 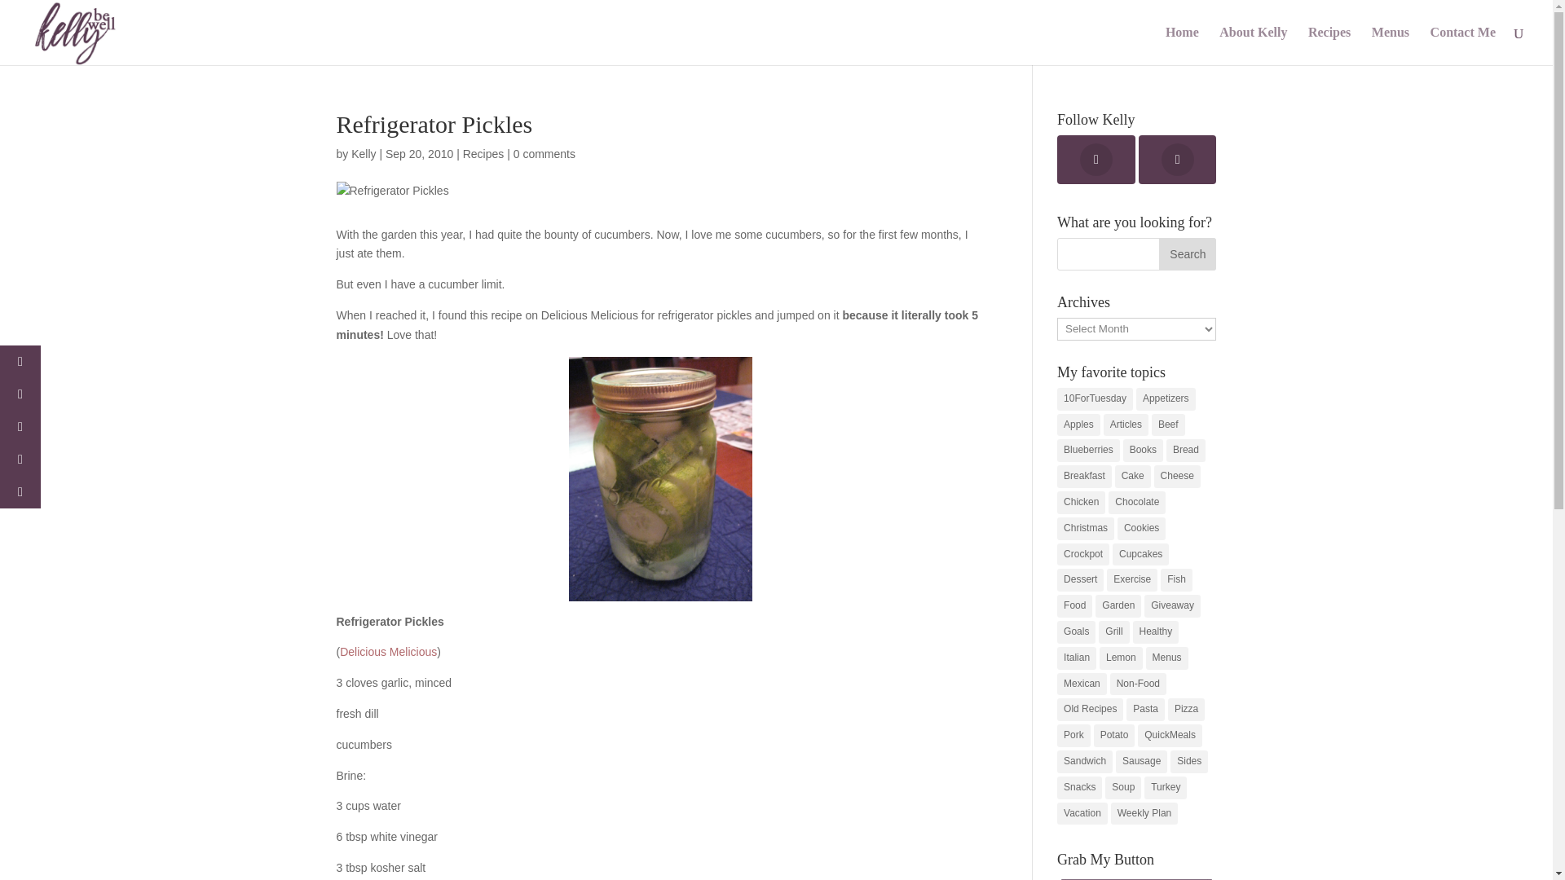 I want to click on Recipes, so click(x=483, y=153).